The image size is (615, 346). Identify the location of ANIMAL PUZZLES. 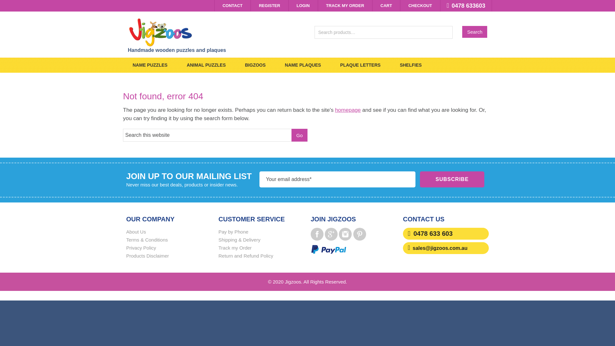
(206, 65).